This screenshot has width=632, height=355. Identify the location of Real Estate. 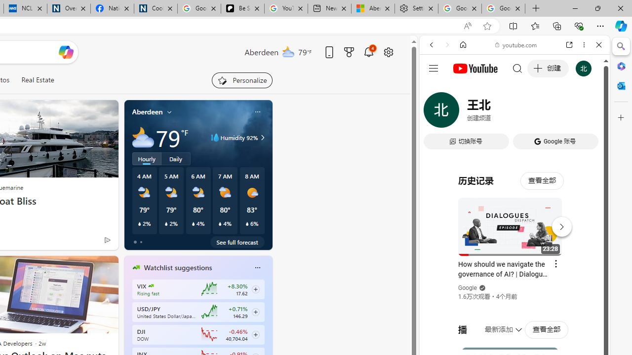
(38, 80).